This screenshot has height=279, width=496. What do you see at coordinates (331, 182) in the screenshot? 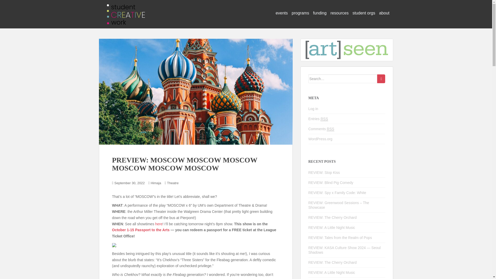
I see `REVIEW: Blind Pig Comedy` at bounding box center [331, 182].